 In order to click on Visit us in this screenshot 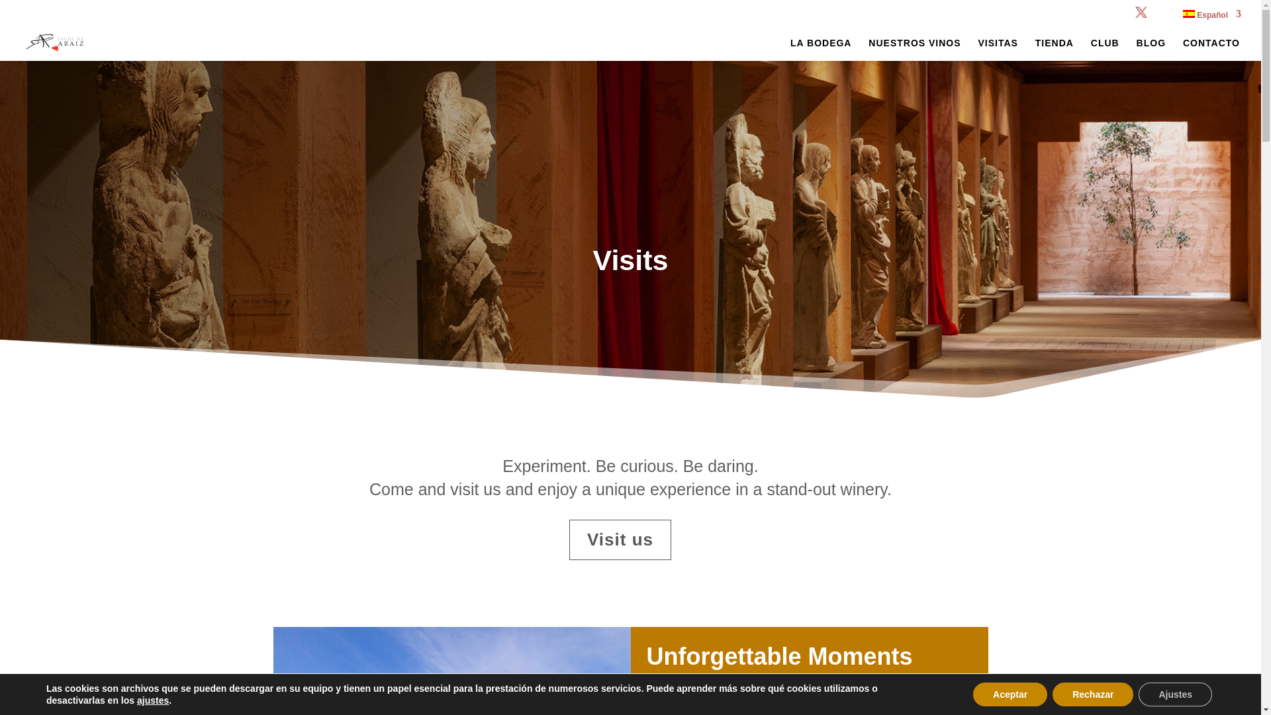, I will do `click(620, 540)`.